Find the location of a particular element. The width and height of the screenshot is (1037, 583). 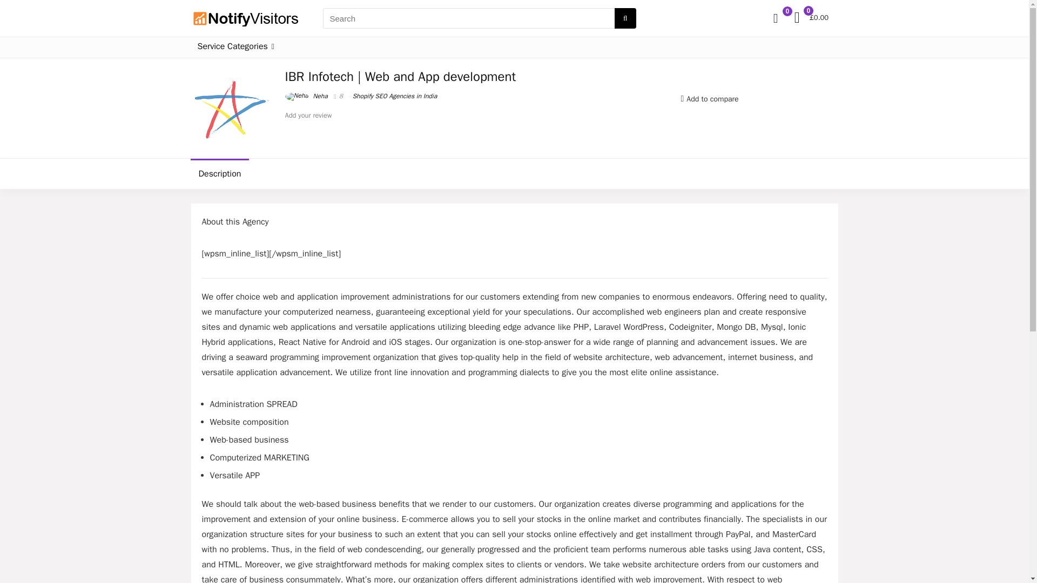

Add your review is located at coordinates (308, 116).